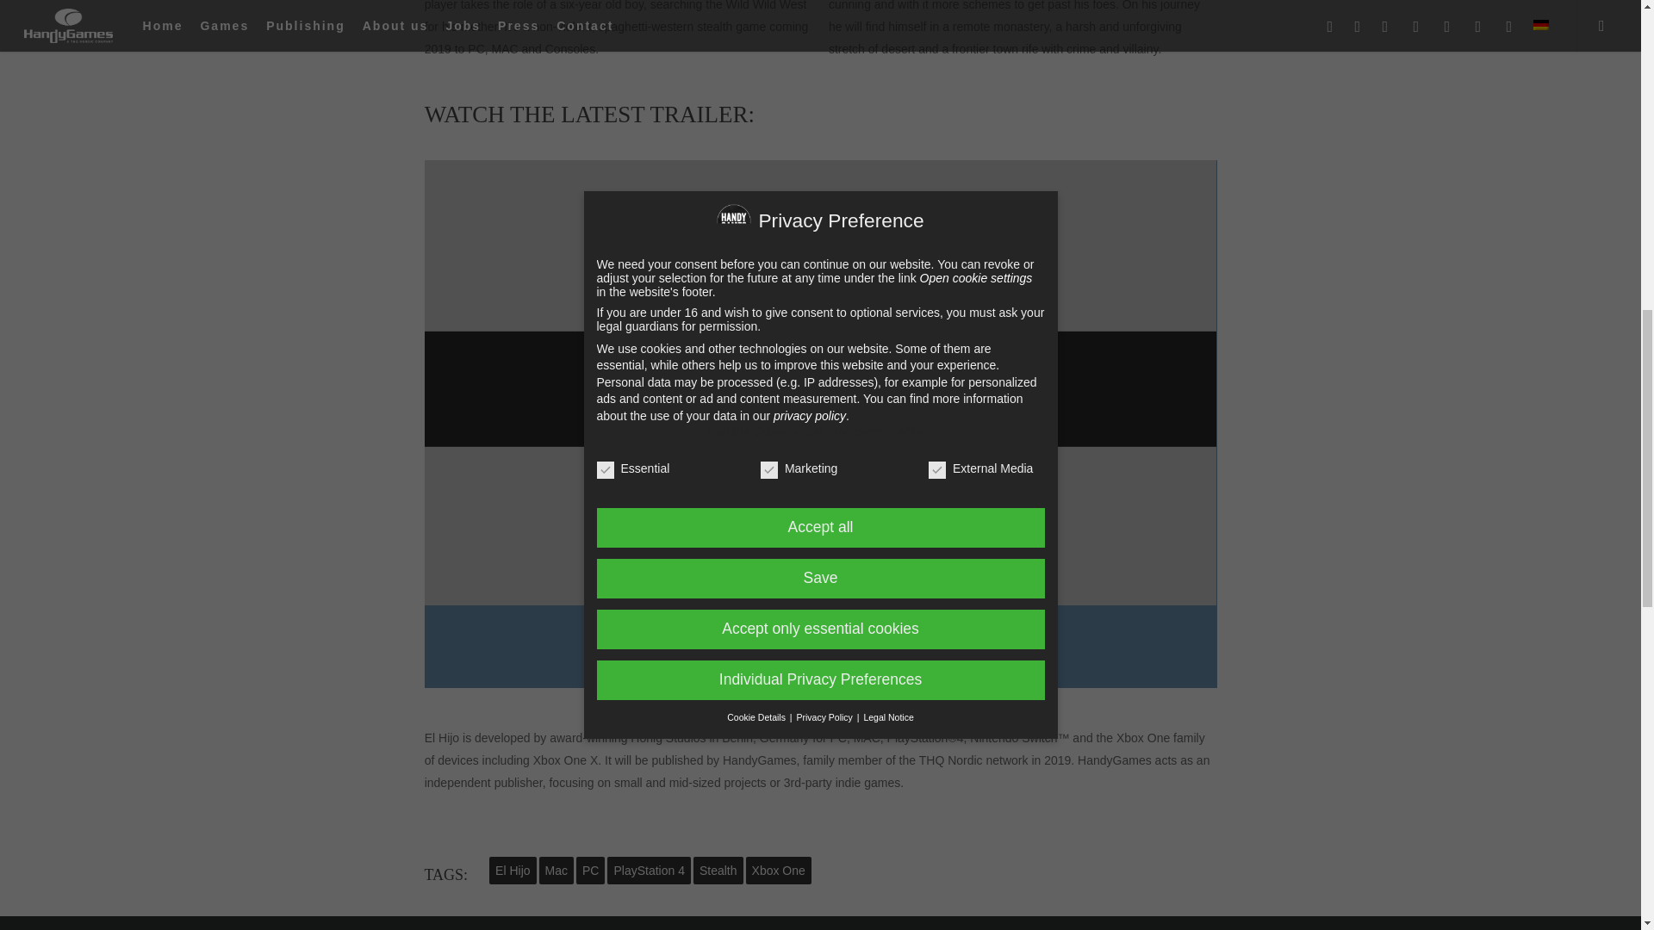 This screenshot has height=930, width=1654. I want to click on Mac, so click(557, 870).